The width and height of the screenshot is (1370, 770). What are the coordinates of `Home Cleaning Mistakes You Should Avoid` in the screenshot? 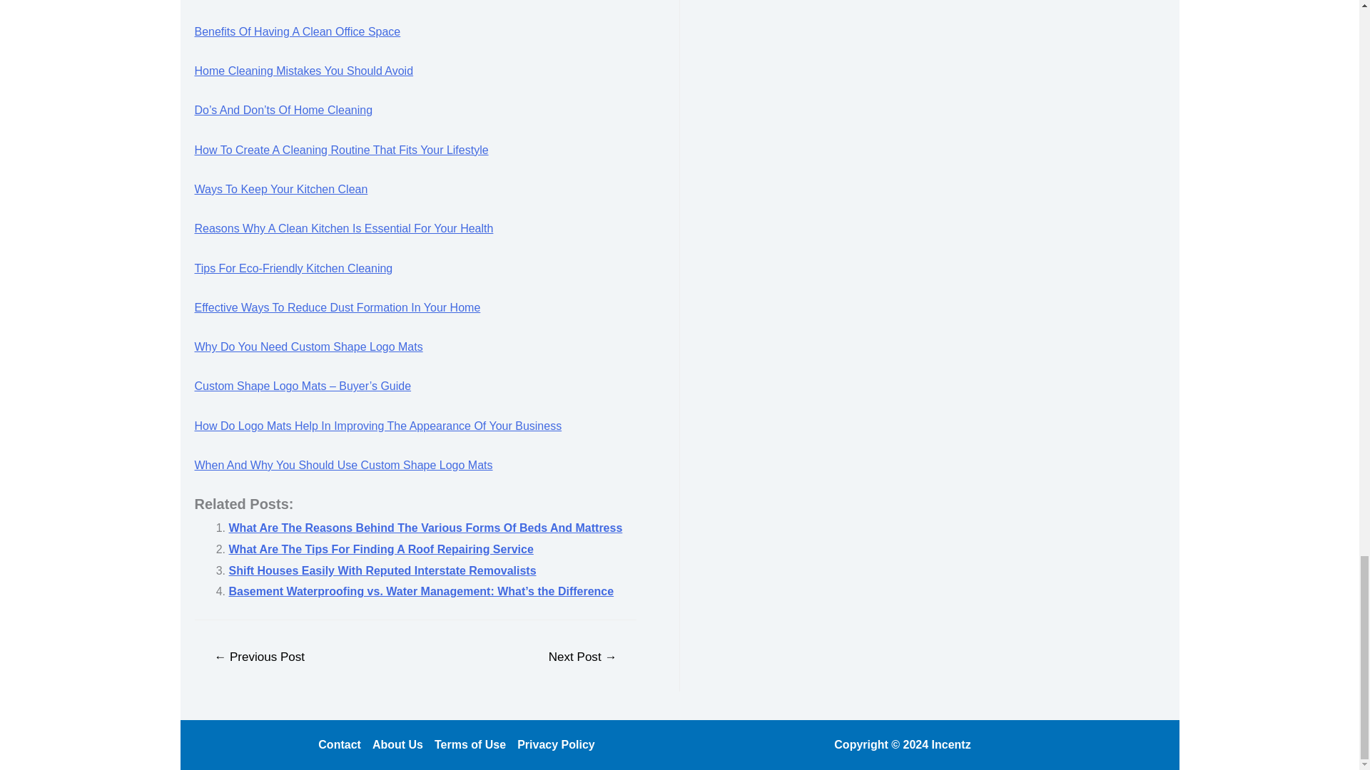 It's located at (304, 71).